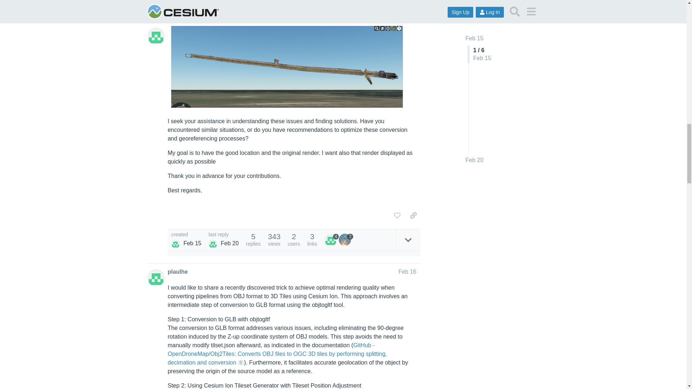 The width and height of the screenshot is (692, 389). I want to click on Please sign up or log in to like this post, so click(397, 215).